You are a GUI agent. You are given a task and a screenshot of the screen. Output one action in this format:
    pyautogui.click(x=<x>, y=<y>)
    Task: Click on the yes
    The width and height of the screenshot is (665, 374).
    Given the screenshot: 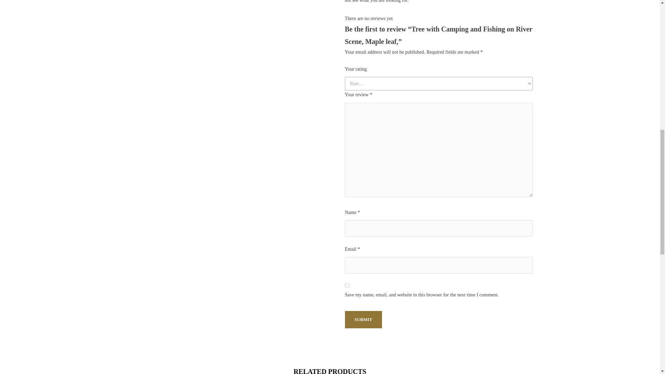 What is the action you would take?
    pyautogui.click(x=347, y=285)
    